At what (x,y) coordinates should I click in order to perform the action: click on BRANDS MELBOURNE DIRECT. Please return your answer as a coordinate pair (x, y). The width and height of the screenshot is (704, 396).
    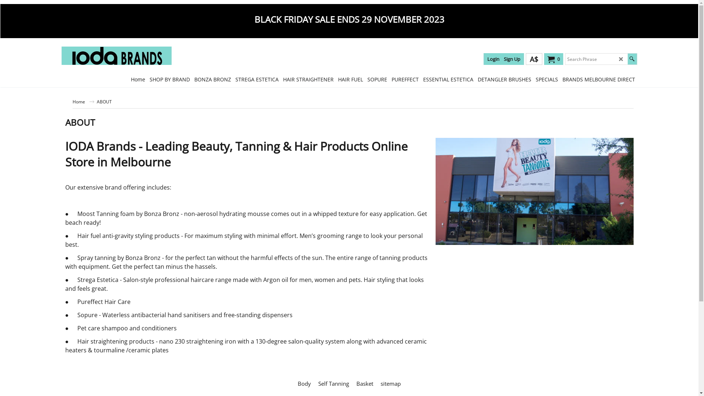
    Looking at the image, I should click on (599, 79).